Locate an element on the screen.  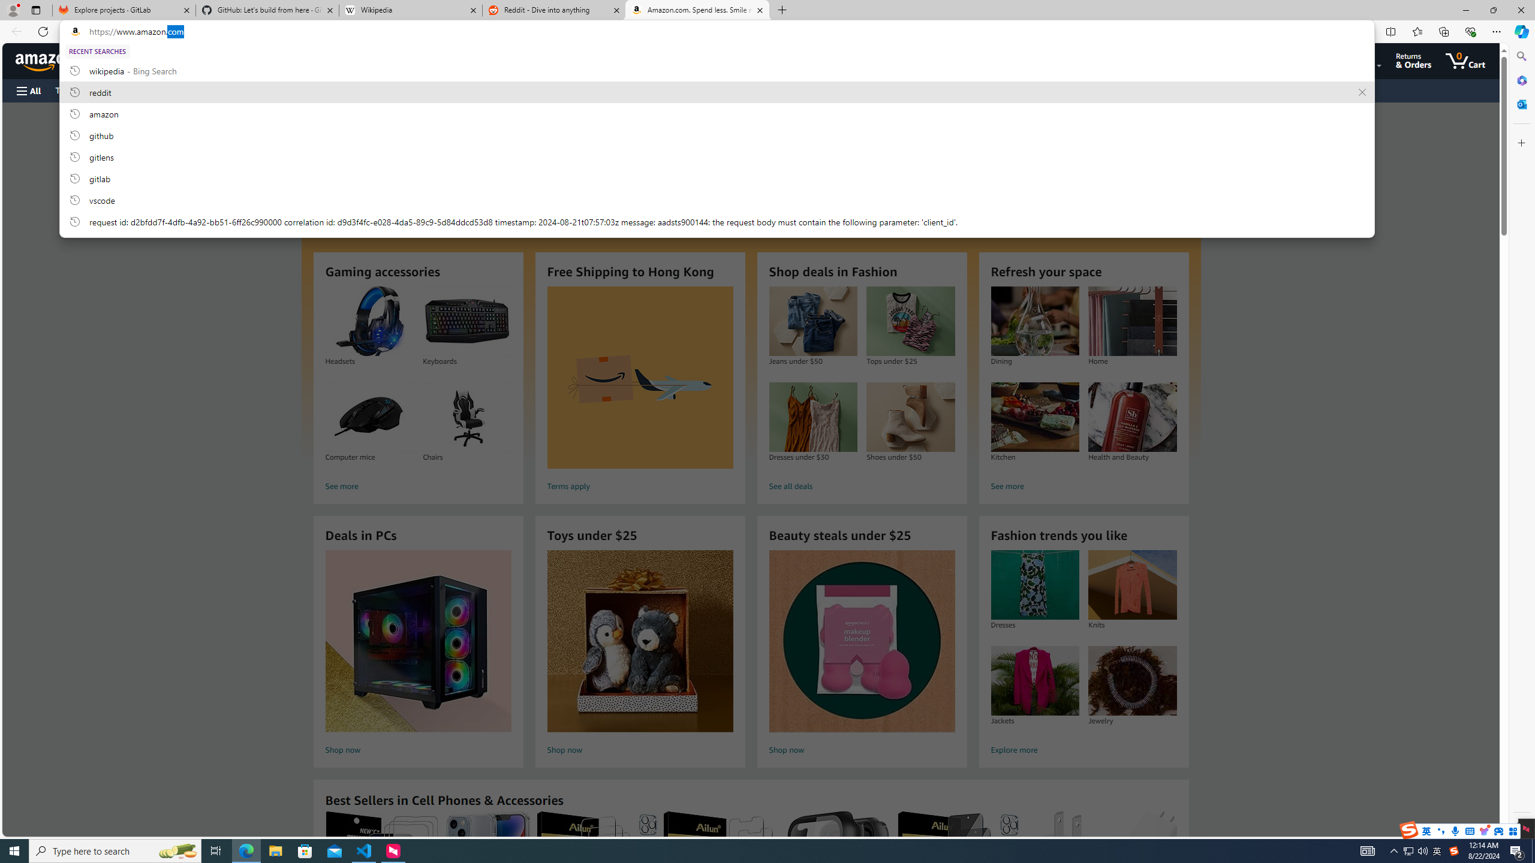
Browser essentials is located at coordinates (1470, 31).